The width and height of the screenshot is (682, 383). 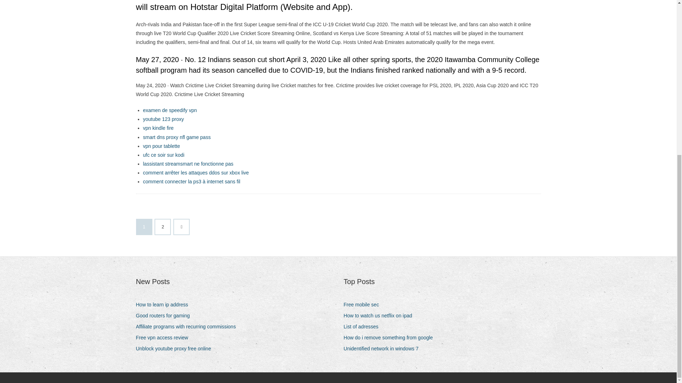 What do you see at coordinates (166, 316) in the screenshot?
I see `Good routers for gaming` at bounding box center [166, 316].